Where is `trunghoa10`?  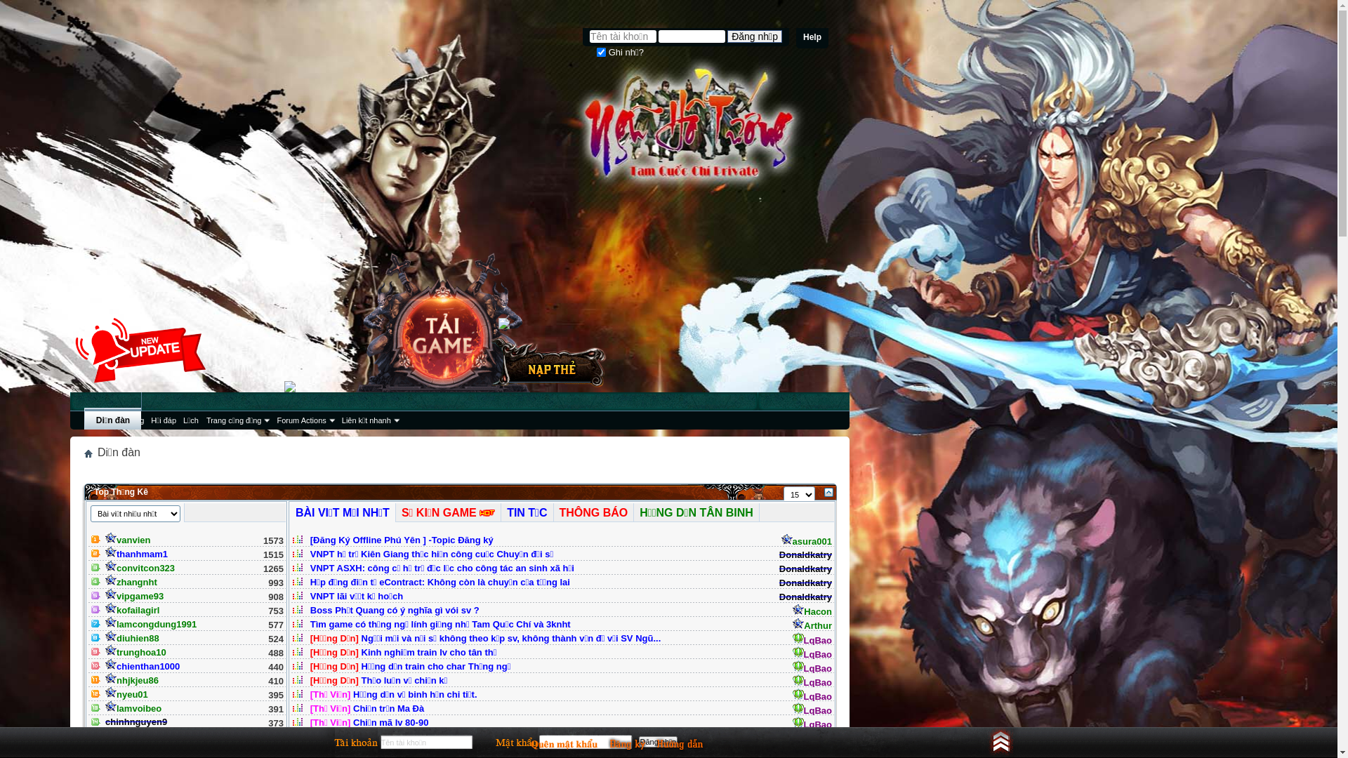
trunghoa10 is located at coordinates (136, 653).